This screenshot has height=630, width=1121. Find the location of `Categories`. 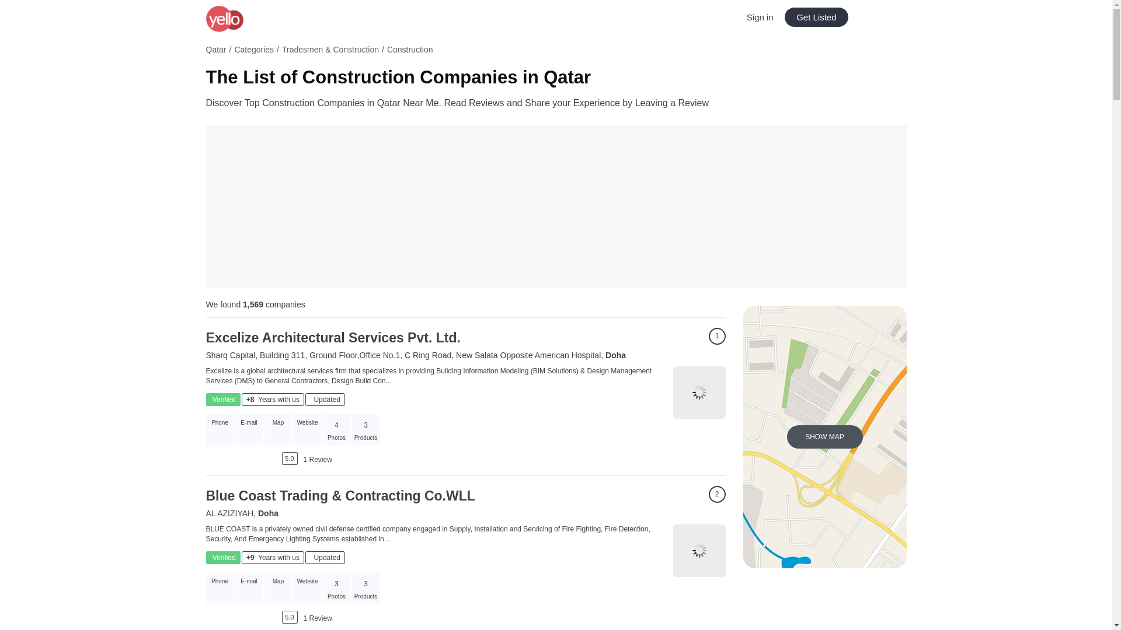

Categories is located at coordinates (253, 49).